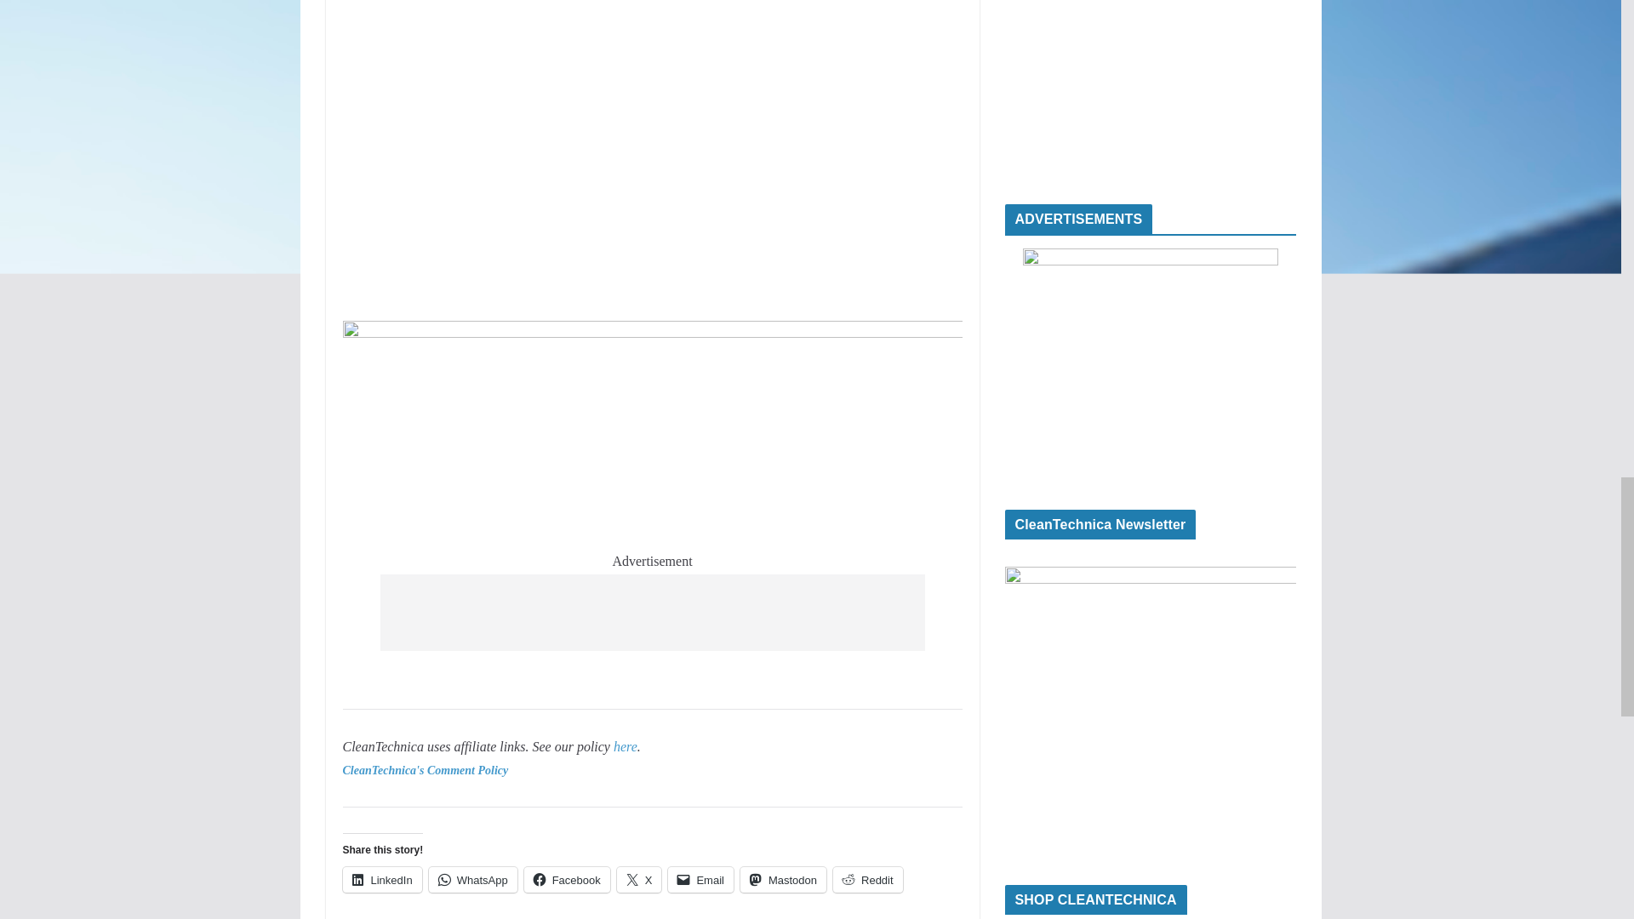  Describe the element at coordinates (701, 880) in the screenshot. I see `Click to email a link to a friend` at that location.